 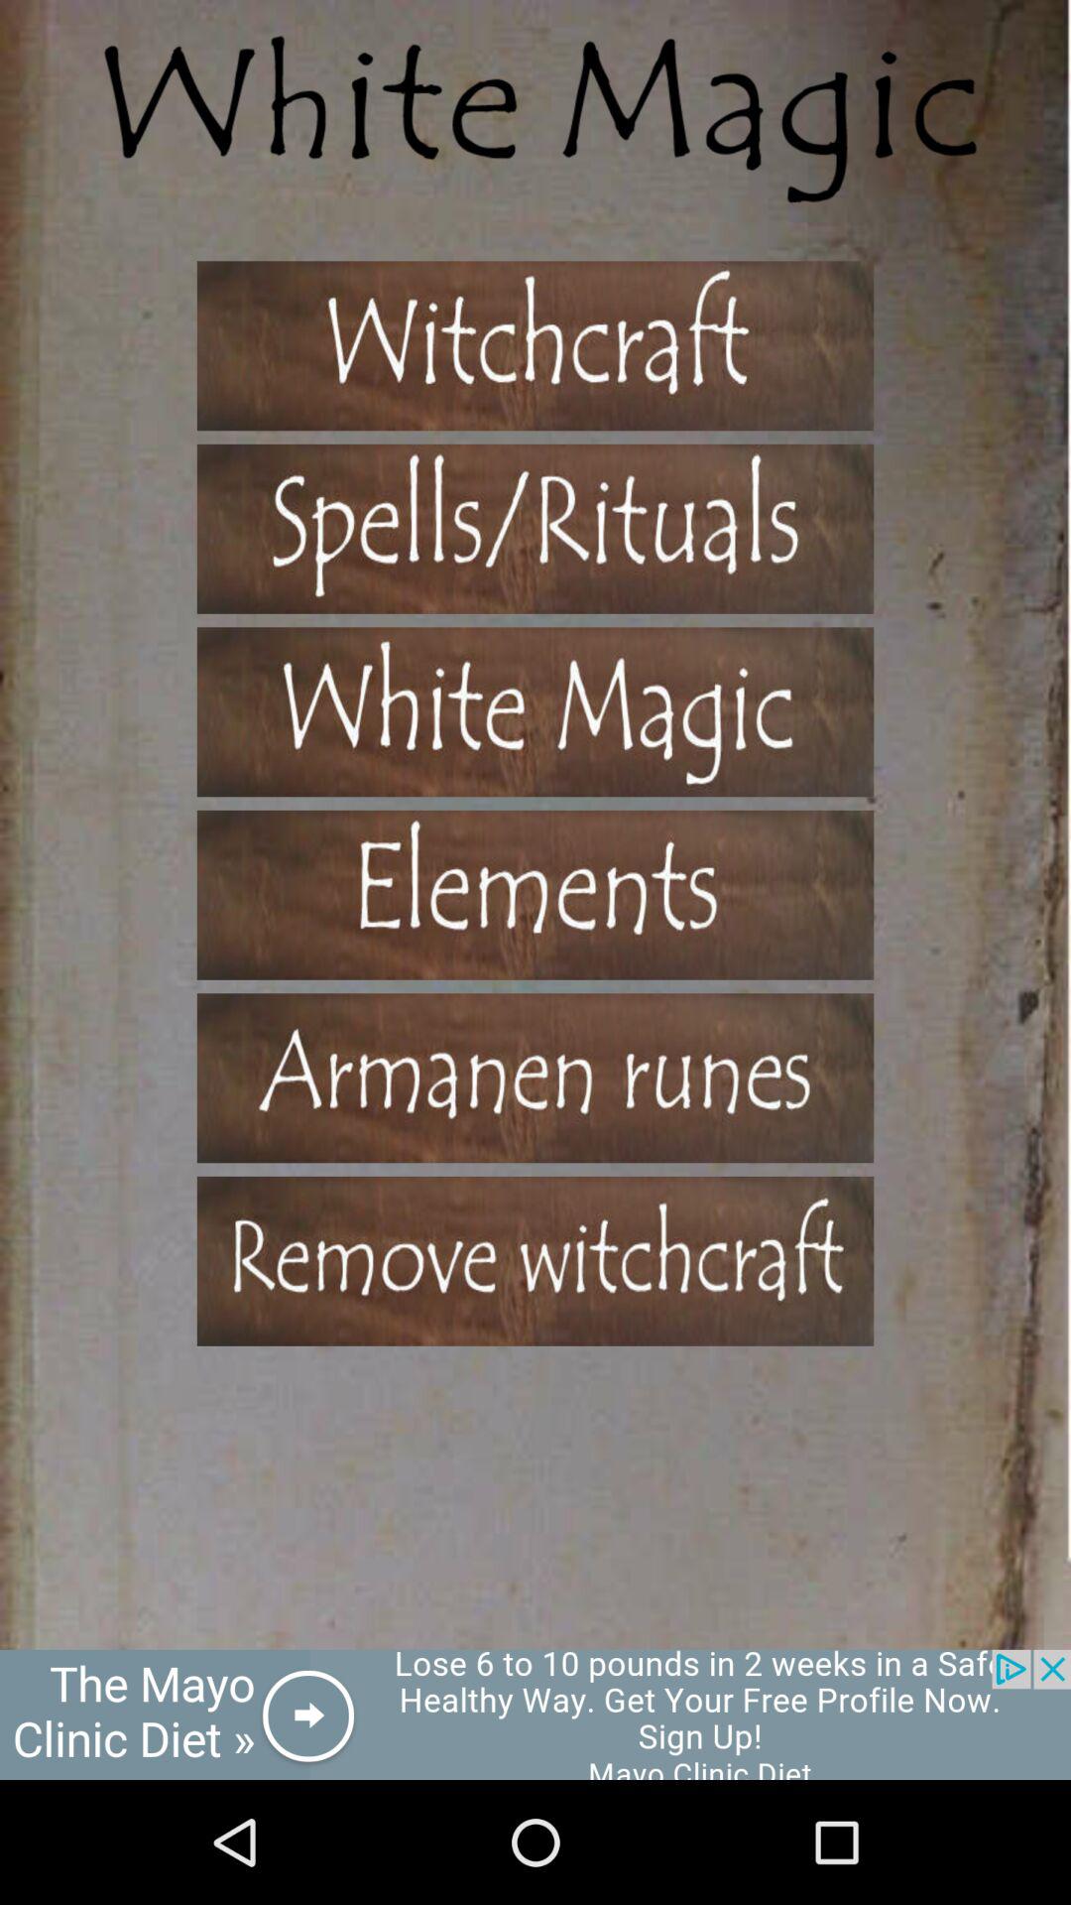 What do you see at coordinates (535, 345) in the screenshot?
I see `select page` at bounding box center [535, 345].